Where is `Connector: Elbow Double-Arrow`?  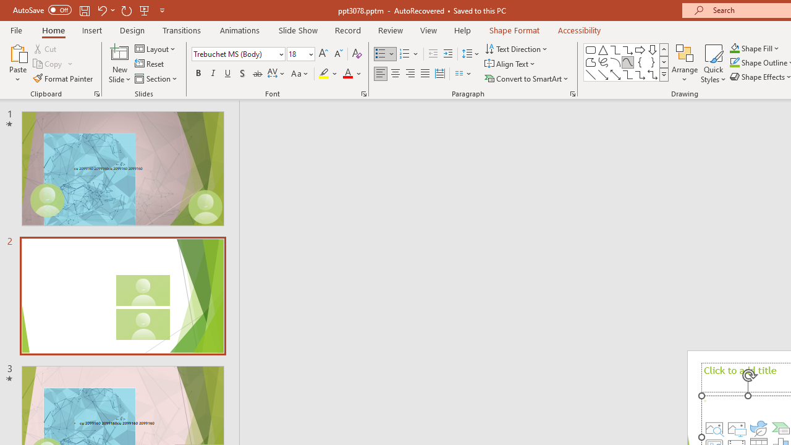 Connector: Elbow Double-Arrow is located at coordinates (653, 74).